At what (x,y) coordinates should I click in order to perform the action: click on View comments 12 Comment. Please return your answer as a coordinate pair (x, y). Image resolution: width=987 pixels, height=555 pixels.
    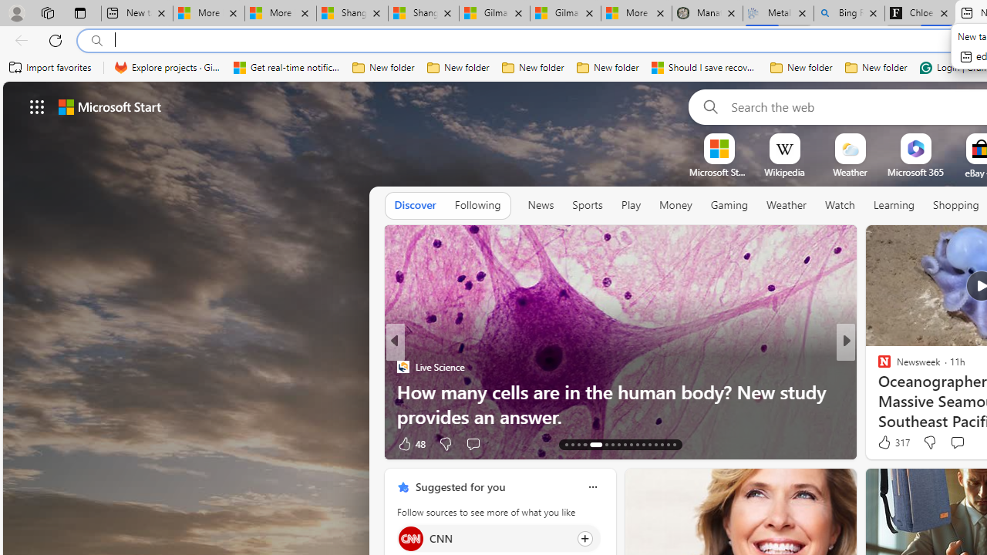
    Looking at the image, I should click on (948, 444).